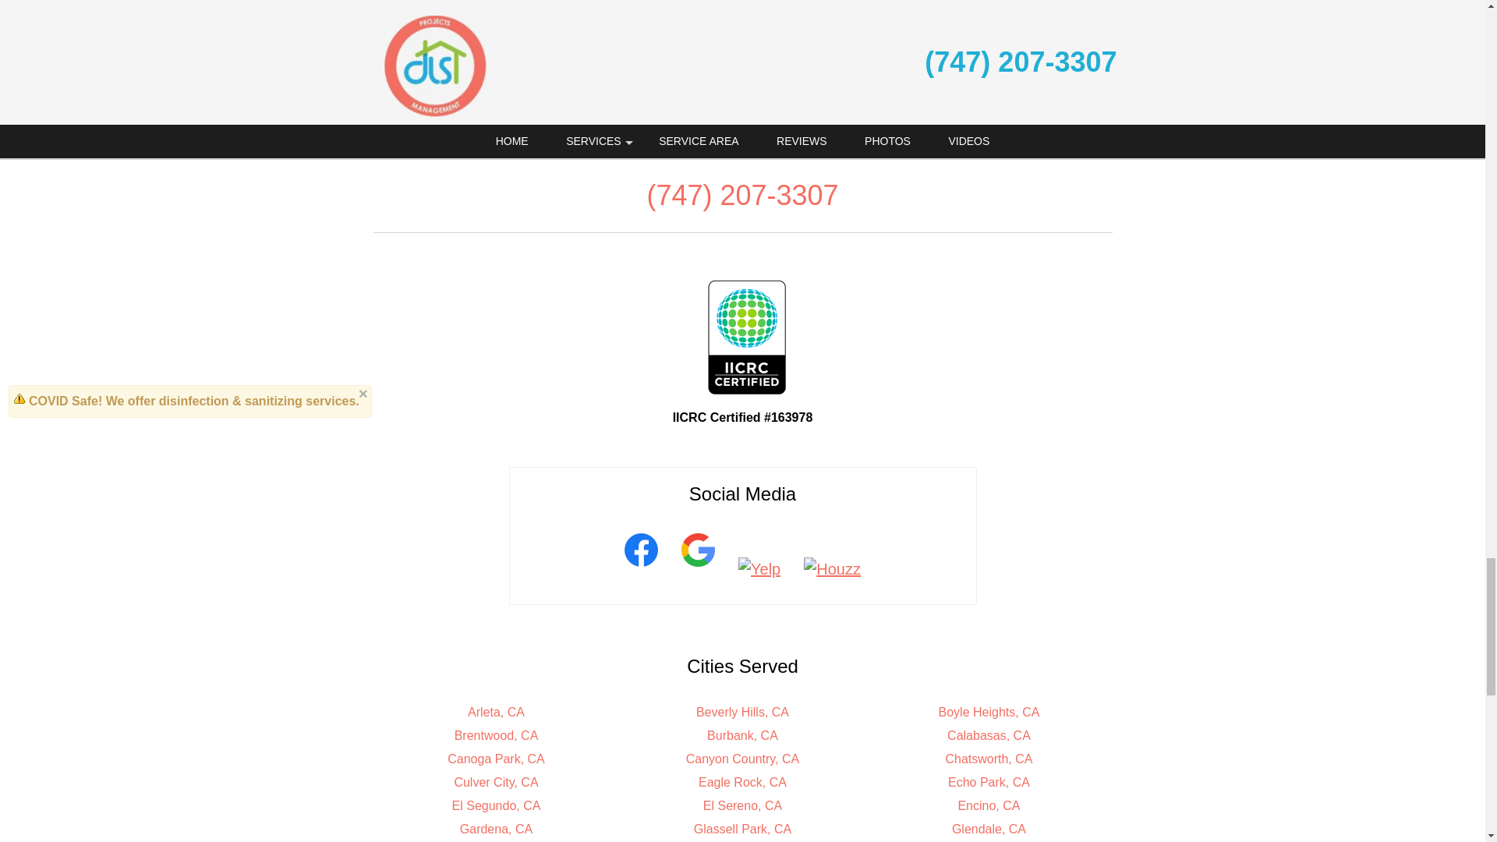 The height and width of the screenshot is (842, 1497). What do you see at coordinates (497, 735) in the screenshot?
I see `Brentwood, CA` at bounding box center [497, 735].